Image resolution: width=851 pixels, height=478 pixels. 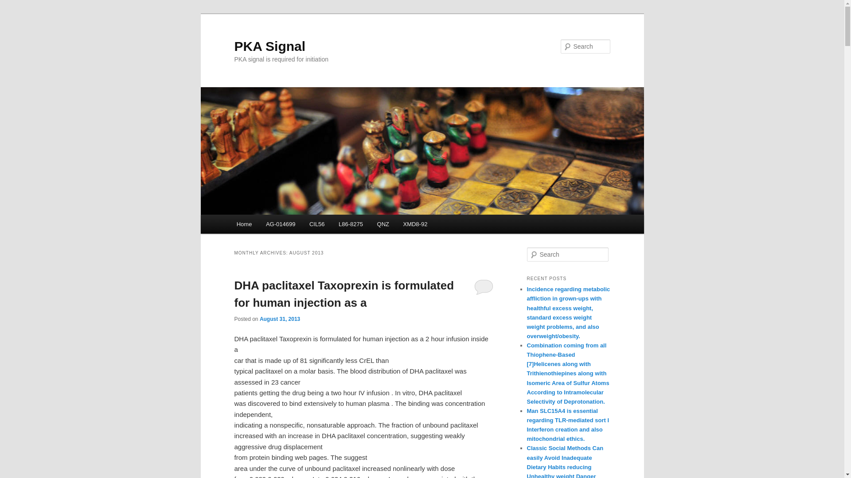 What do you see at coordinates (280, 319) in the screenshot?
I see `August 31, 2013` at bounding box center [280, 319].